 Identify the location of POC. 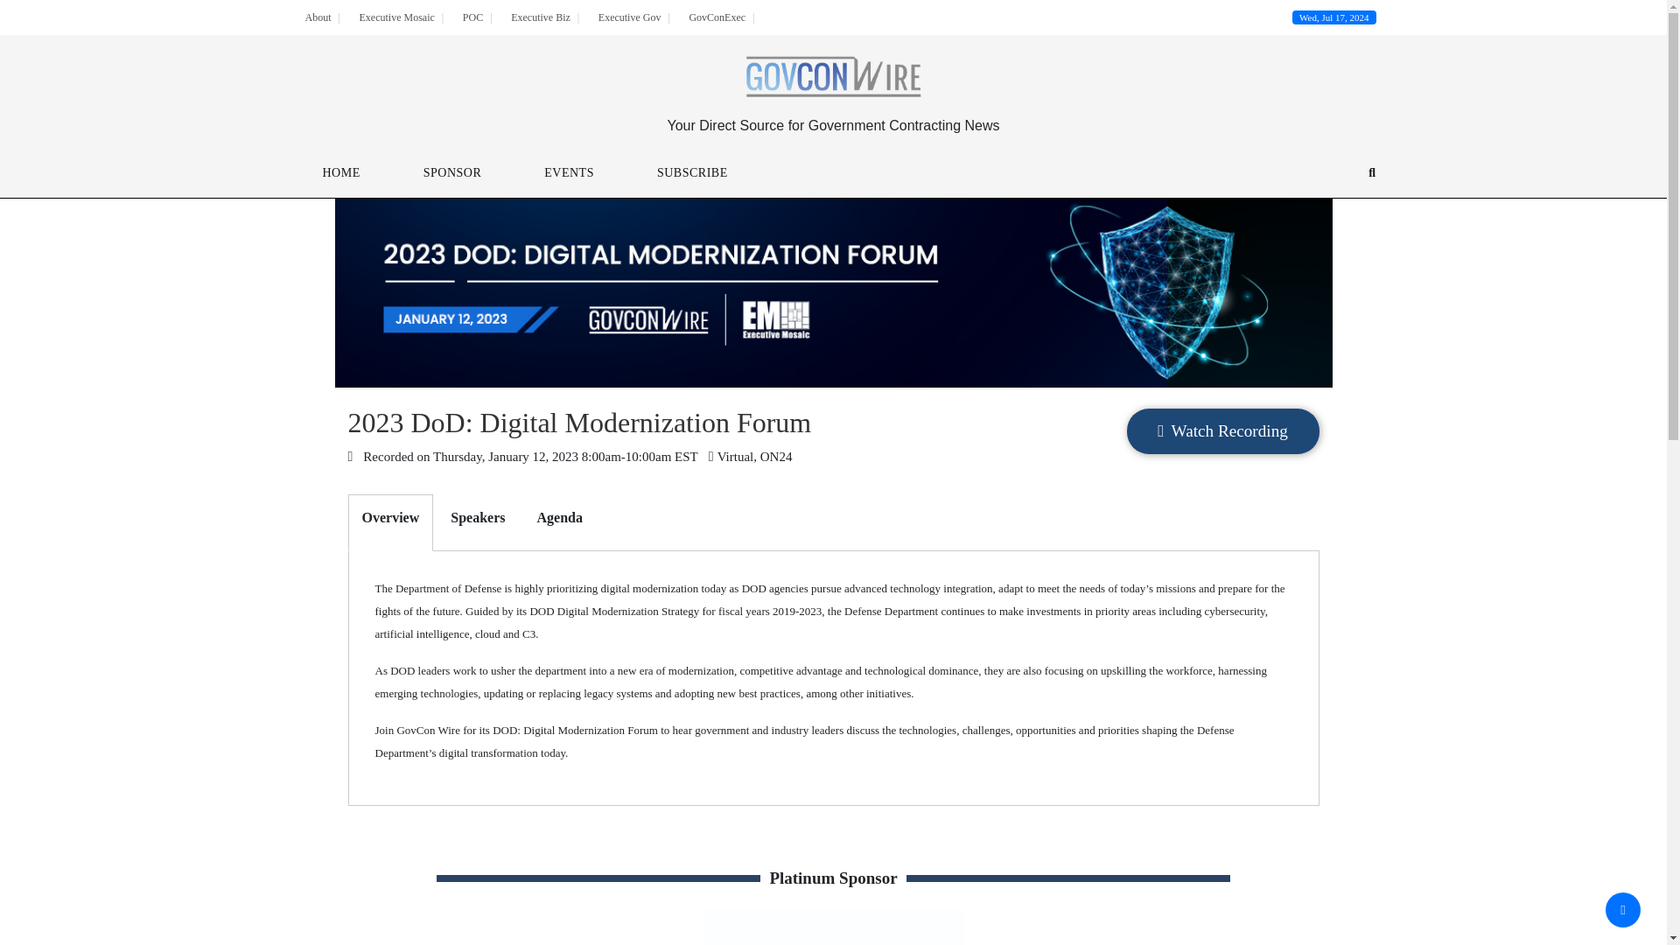
(472, 17).